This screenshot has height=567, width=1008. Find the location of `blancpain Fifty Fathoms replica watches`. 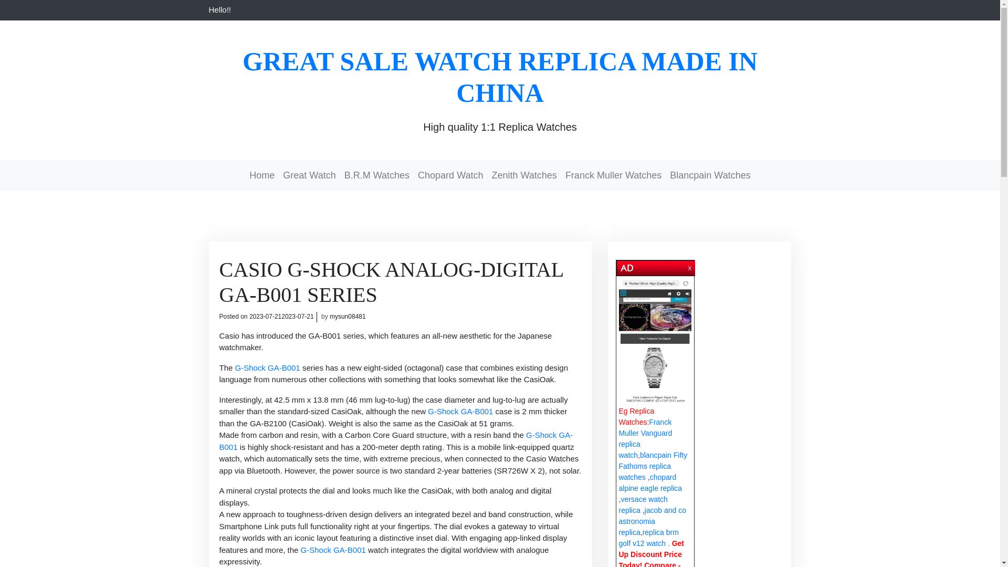

blancpain Fifty Fathoms replica watches is located at coordinates (653, 466).